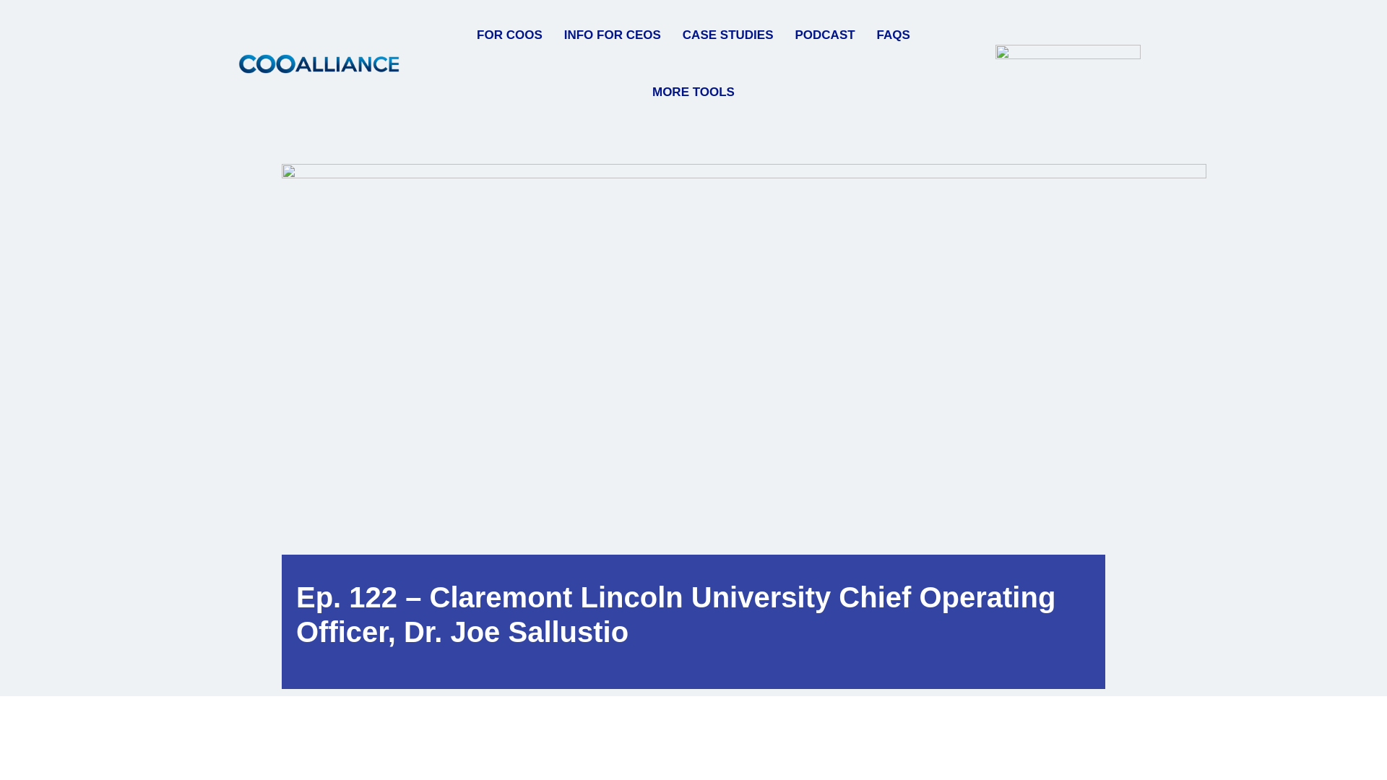  Describe the element at coordinates (728, 35) in the screenshot. I see `CASE STUDIES` at that location.